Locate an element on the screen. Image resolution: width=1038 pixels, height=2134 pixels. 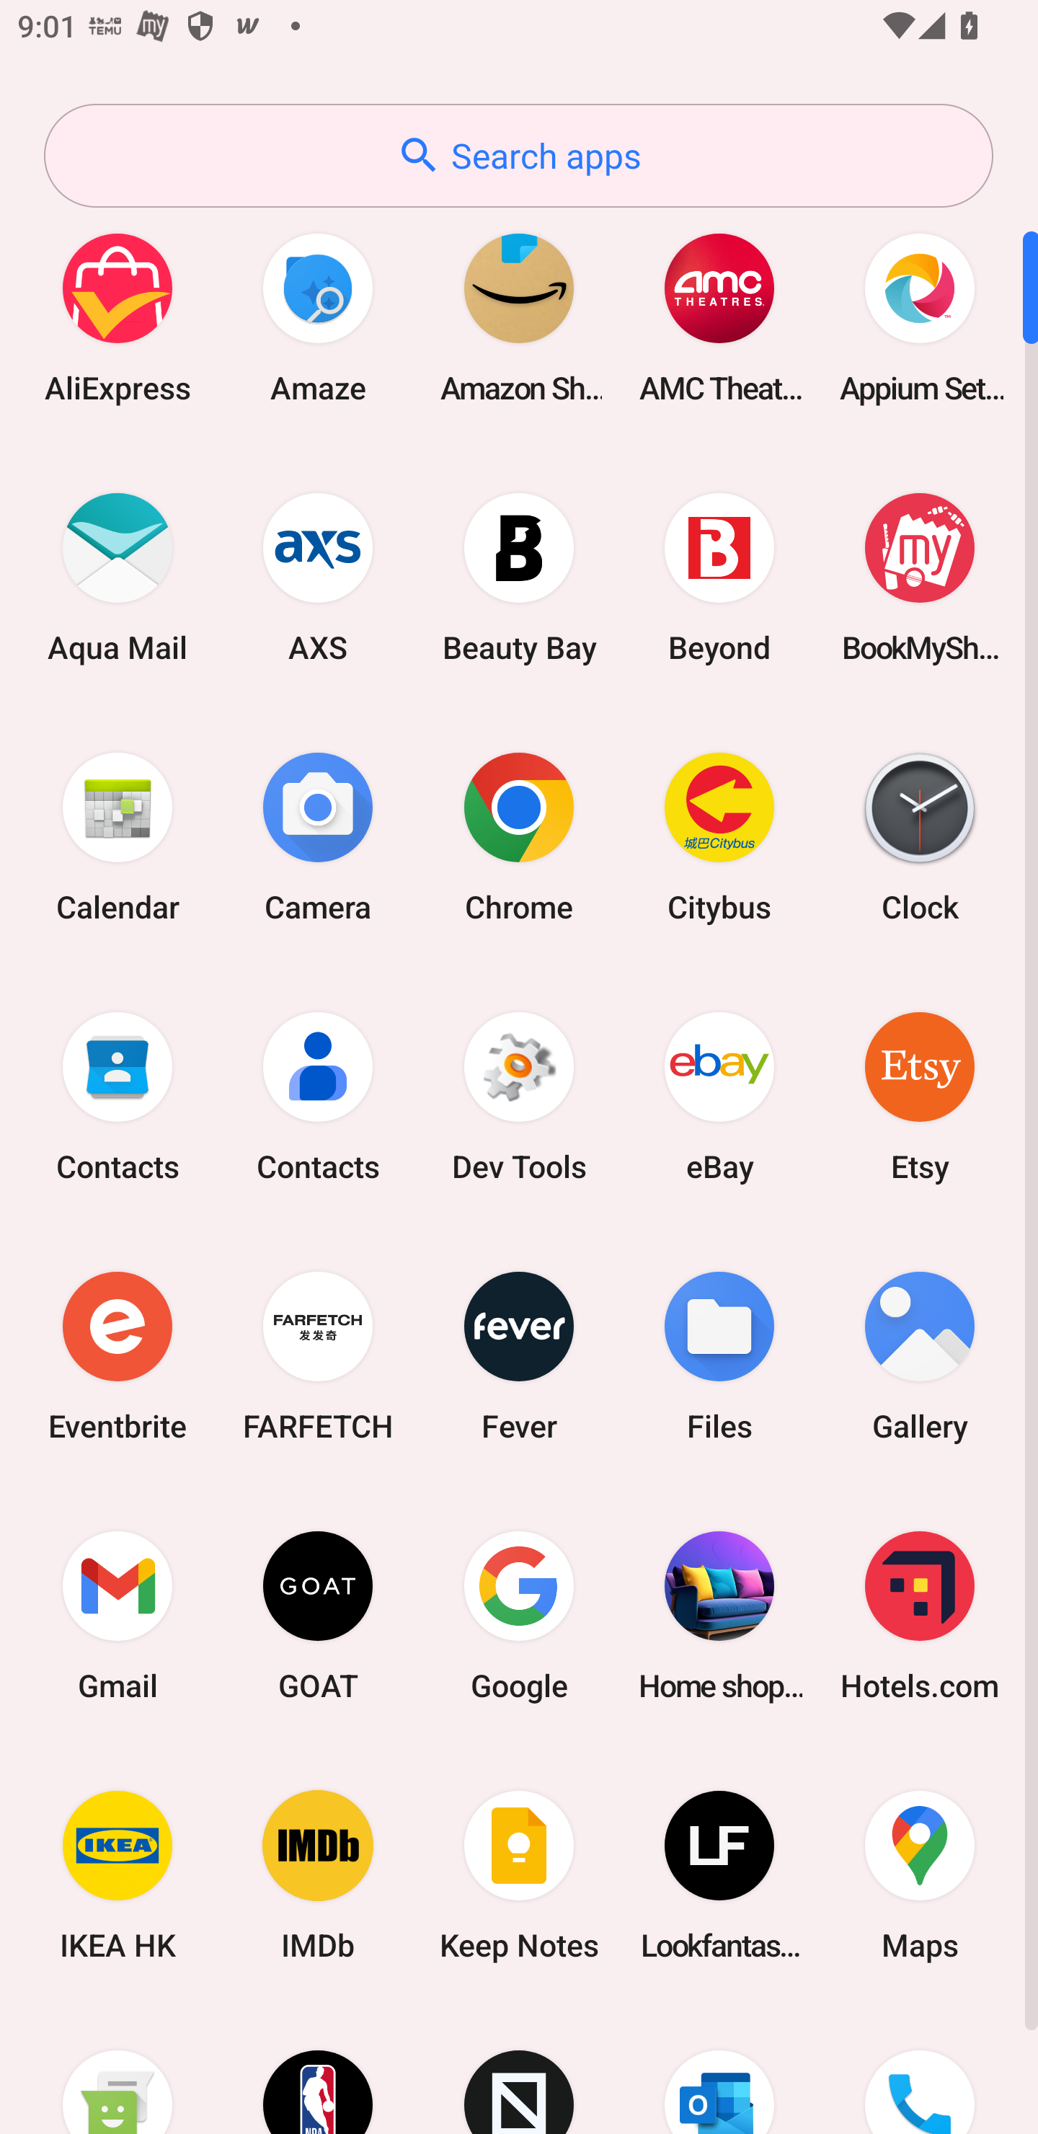
AMC Theatres is located at coordinates (719, 317).